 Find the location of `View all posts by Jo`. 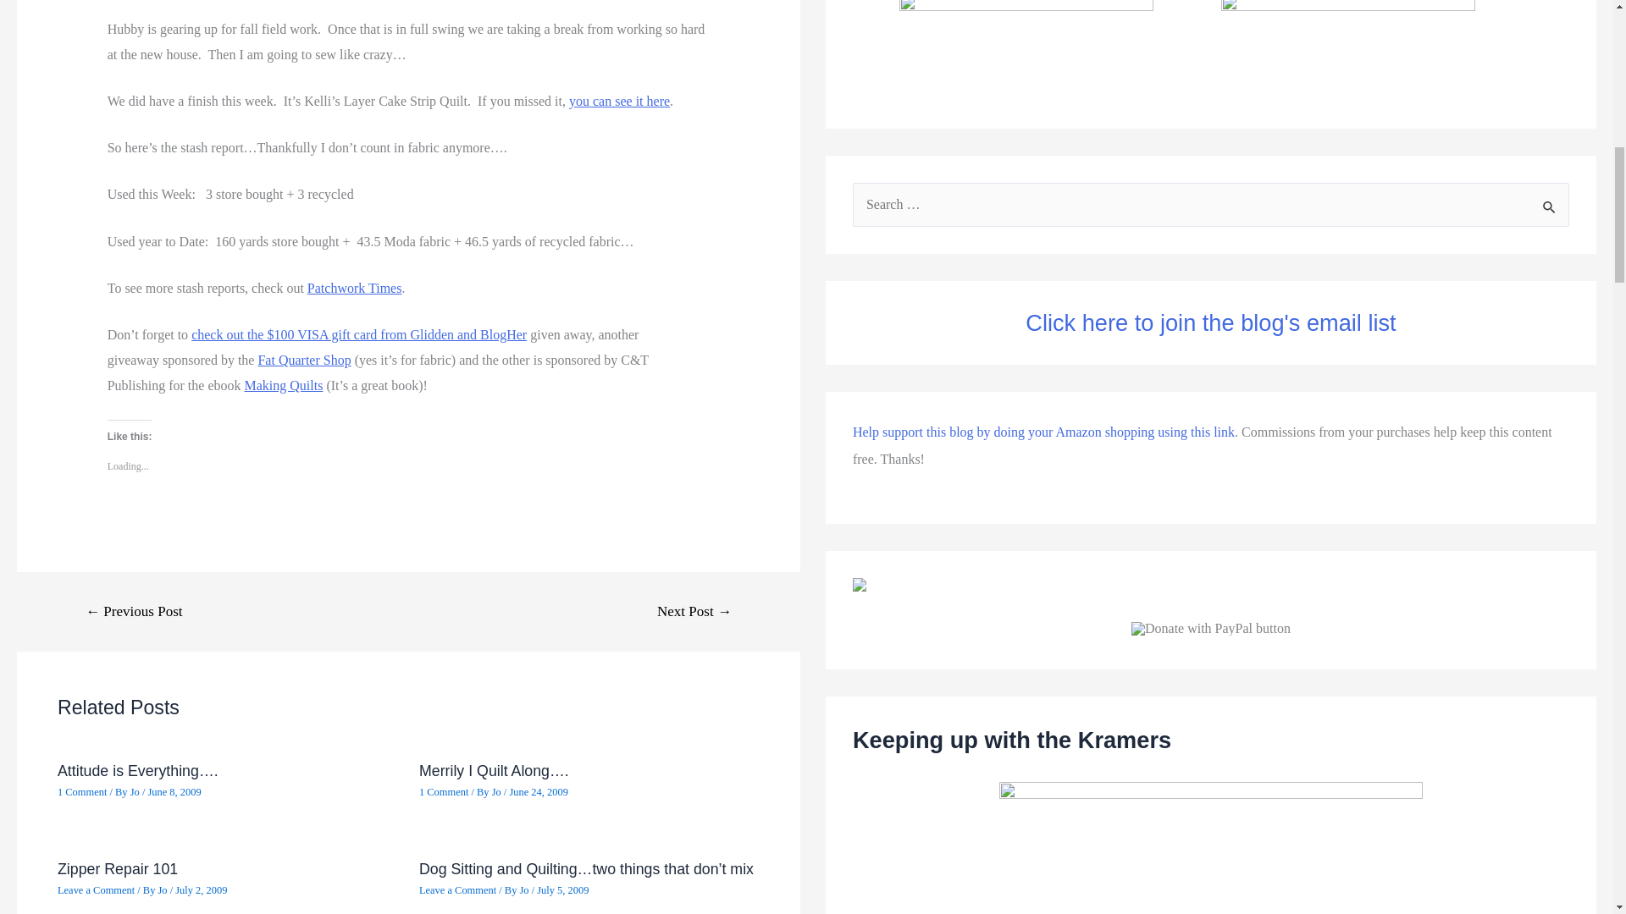

View all posts by Jo is located at coordinates (163, 890).